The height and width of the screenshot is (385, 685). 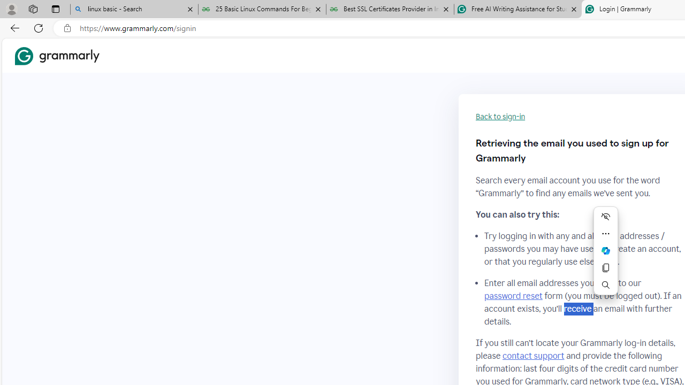 I want to click on Ask Copilot, so click(x=606, y=250).